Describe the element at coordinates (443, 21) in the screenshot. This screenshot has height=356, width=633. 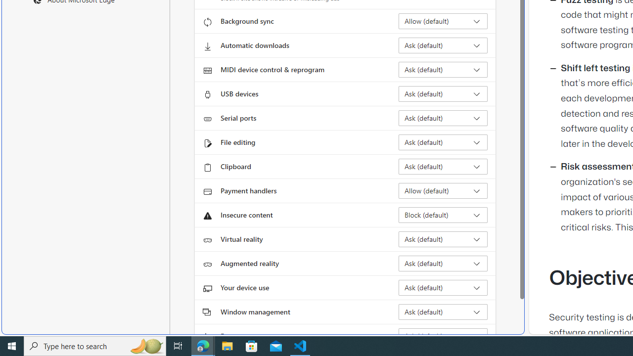
I see `Background sync Allow (default)` at that location.